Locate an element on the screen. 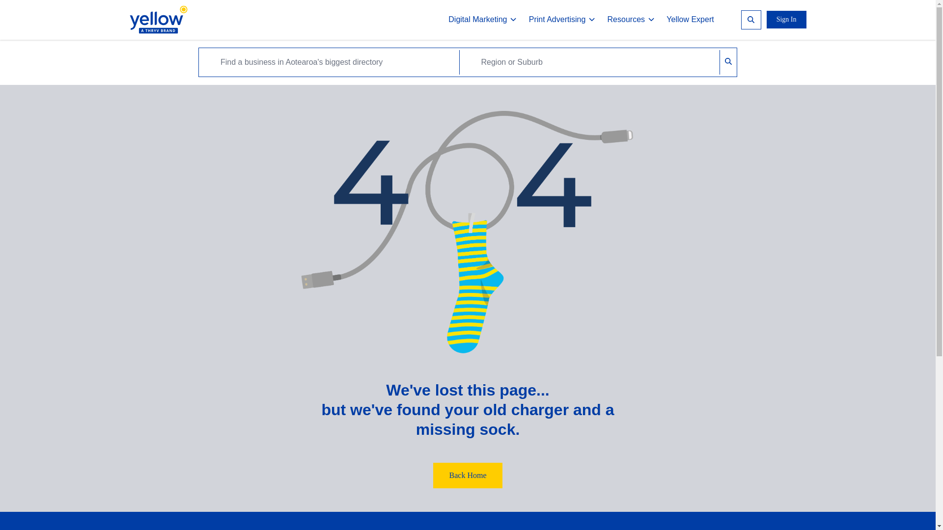 This screenshot has height=530, width=943. Digital Marketing is located at coordinates (482, 20).